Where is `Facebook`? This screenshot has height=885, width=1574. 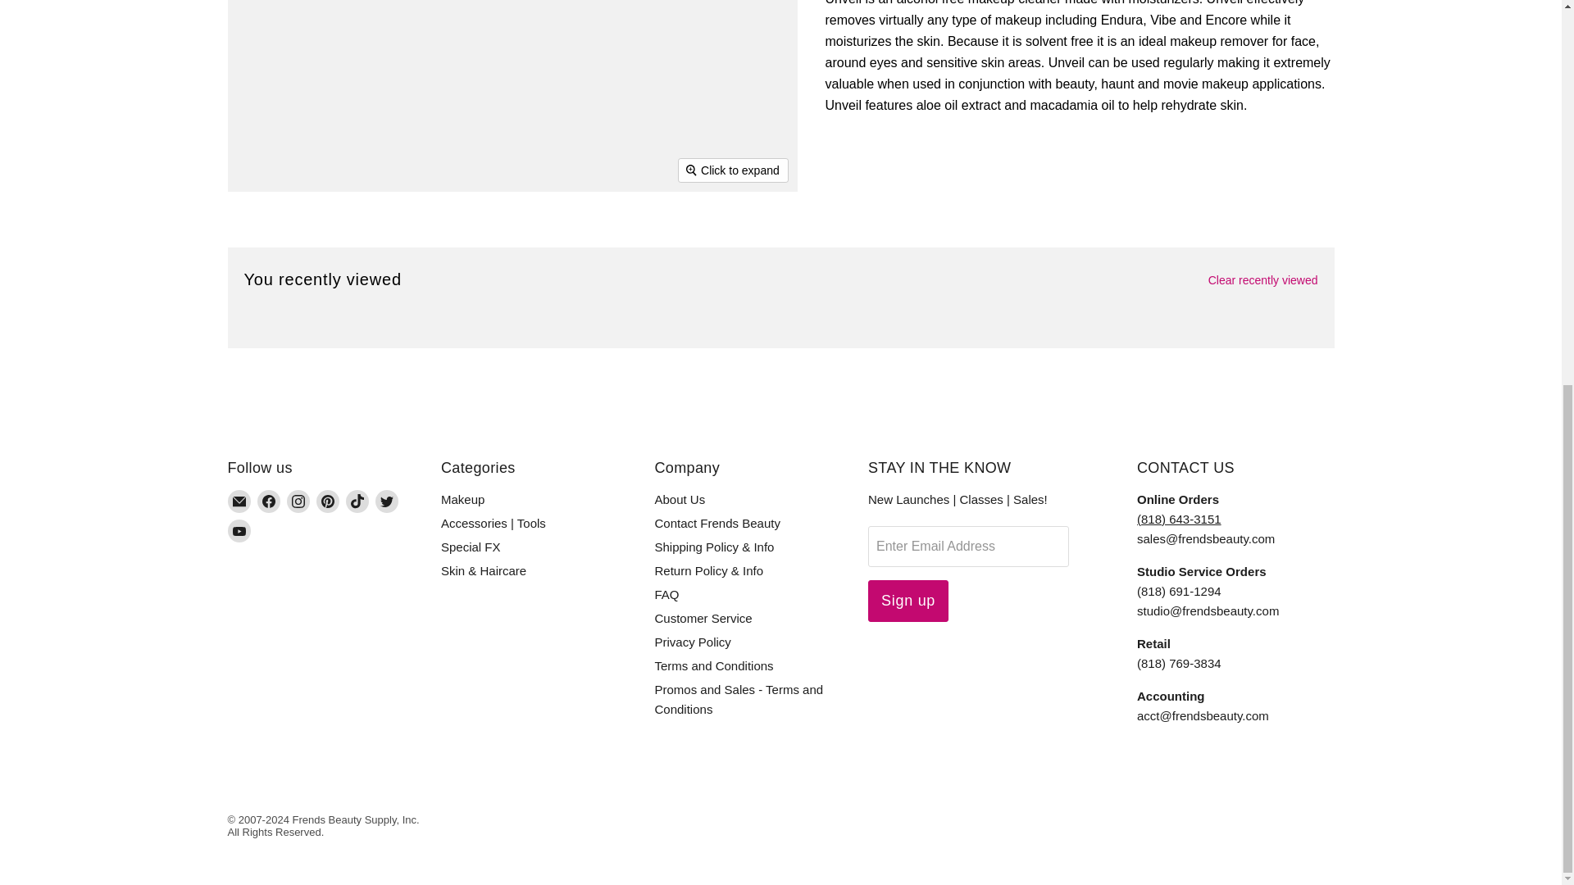 Facebook is located at coordinates (269, 501).